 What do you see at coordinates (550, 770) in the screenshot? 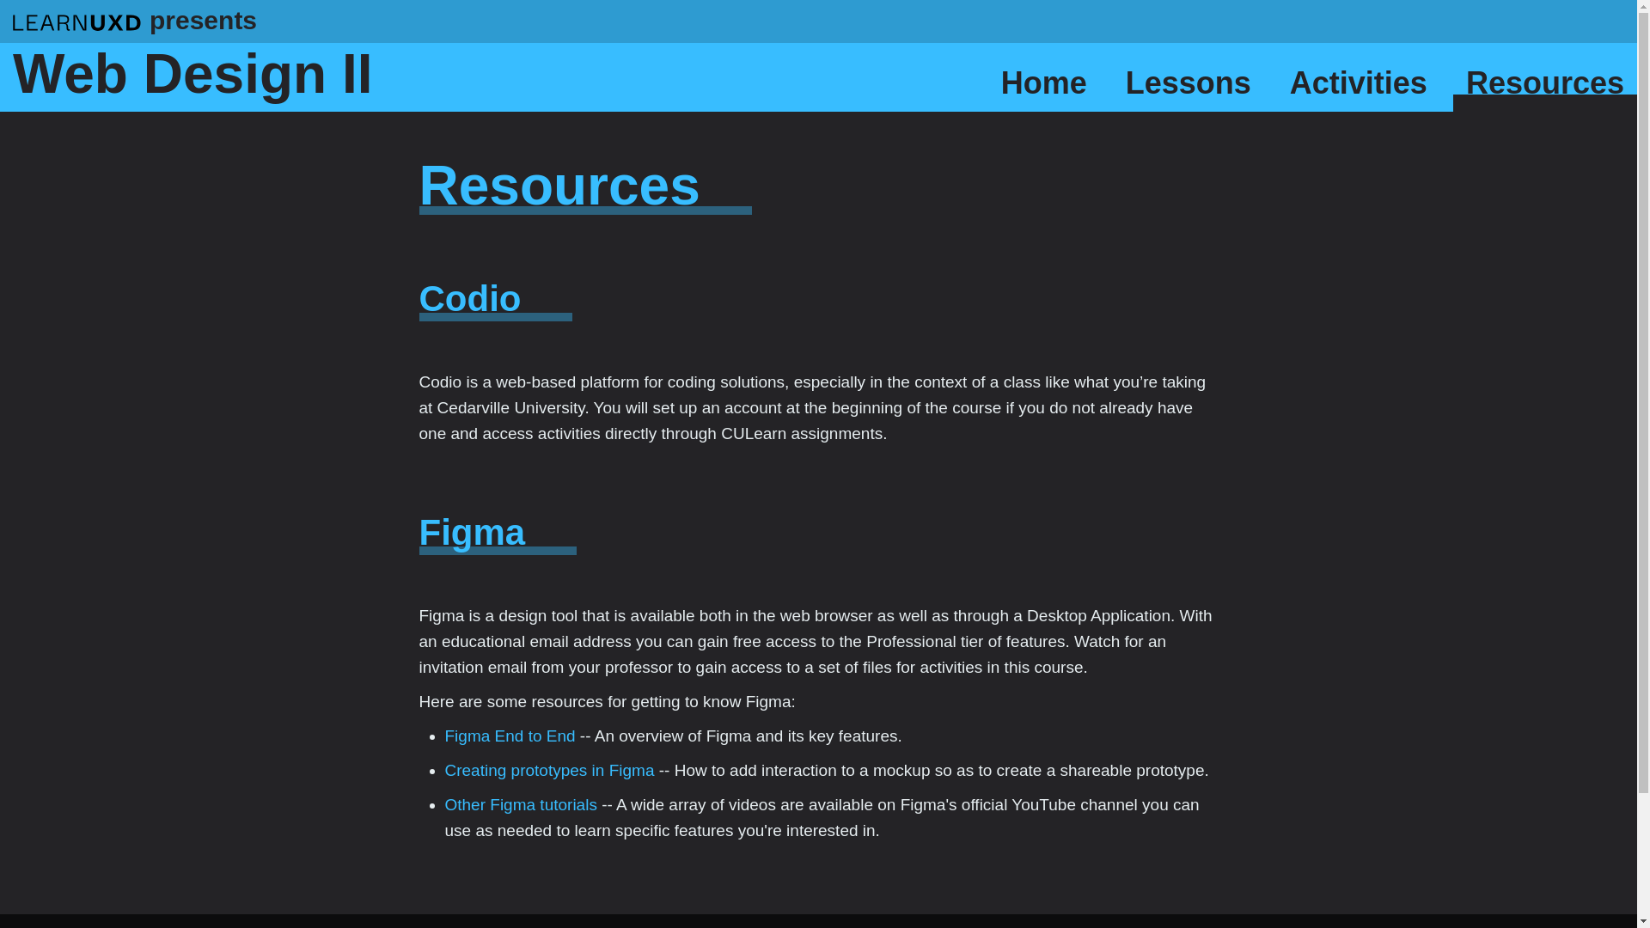
I see `Creating prototypes in Figma` at bounding box center [550, 770].